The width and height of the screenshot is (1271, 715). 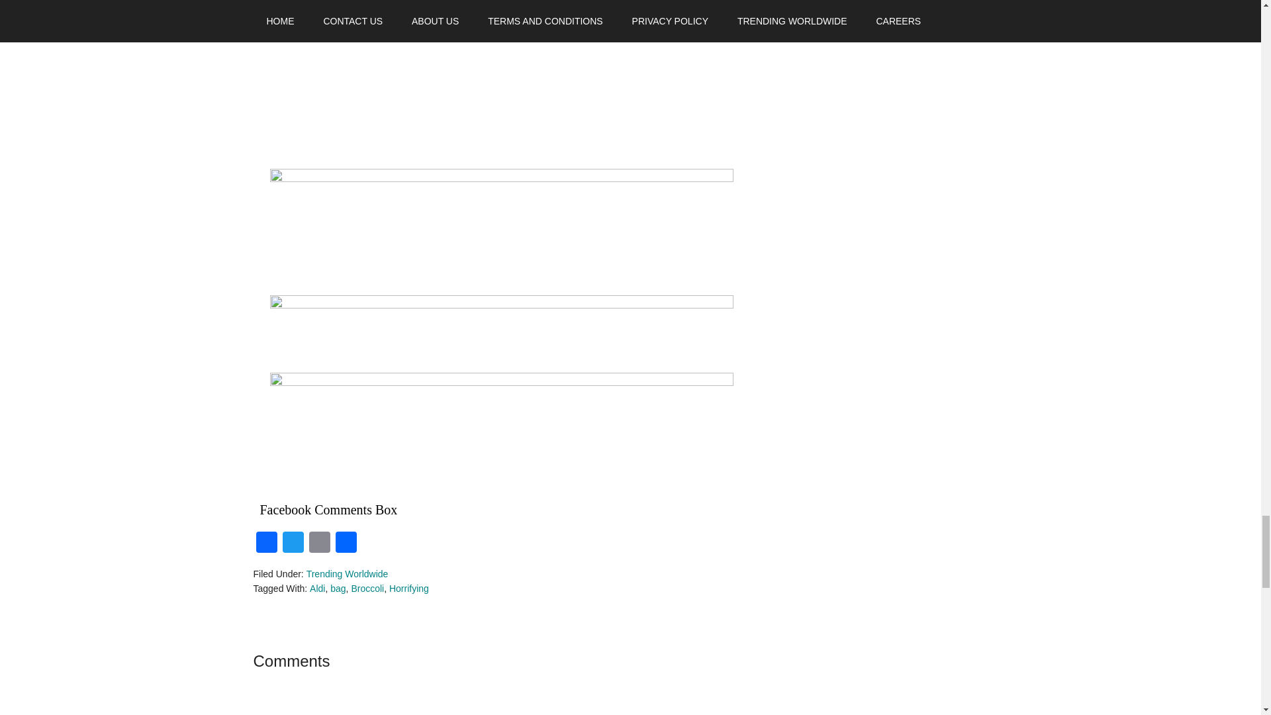 I want to click on Trending Worldwide, so click(x=347, y=573).